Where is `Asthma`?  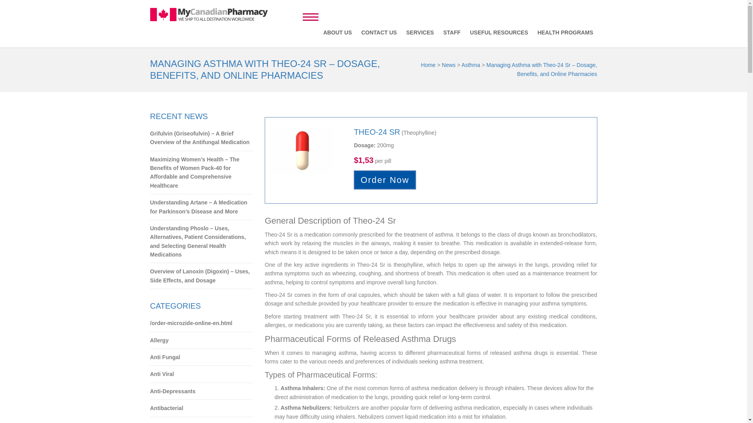 Asthma is located at coordinates (471, 65).